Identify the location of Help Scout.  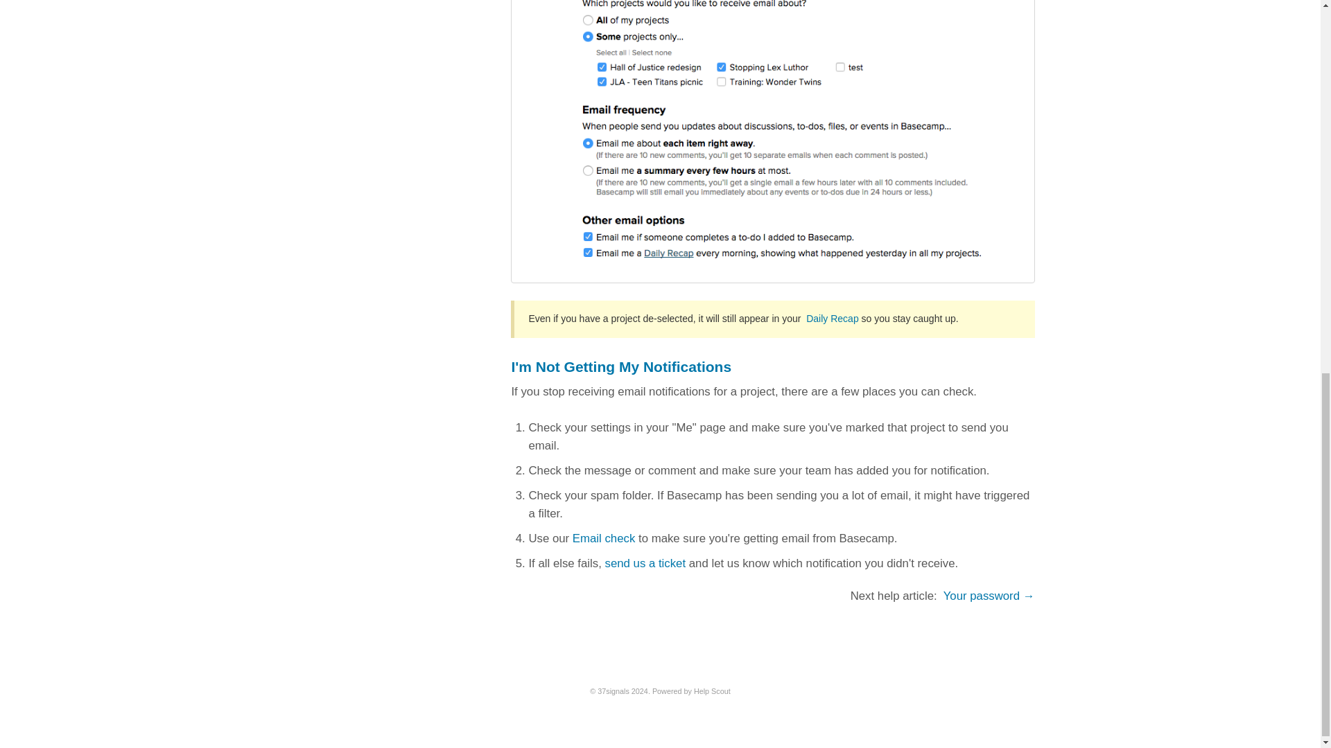
(712, 691).